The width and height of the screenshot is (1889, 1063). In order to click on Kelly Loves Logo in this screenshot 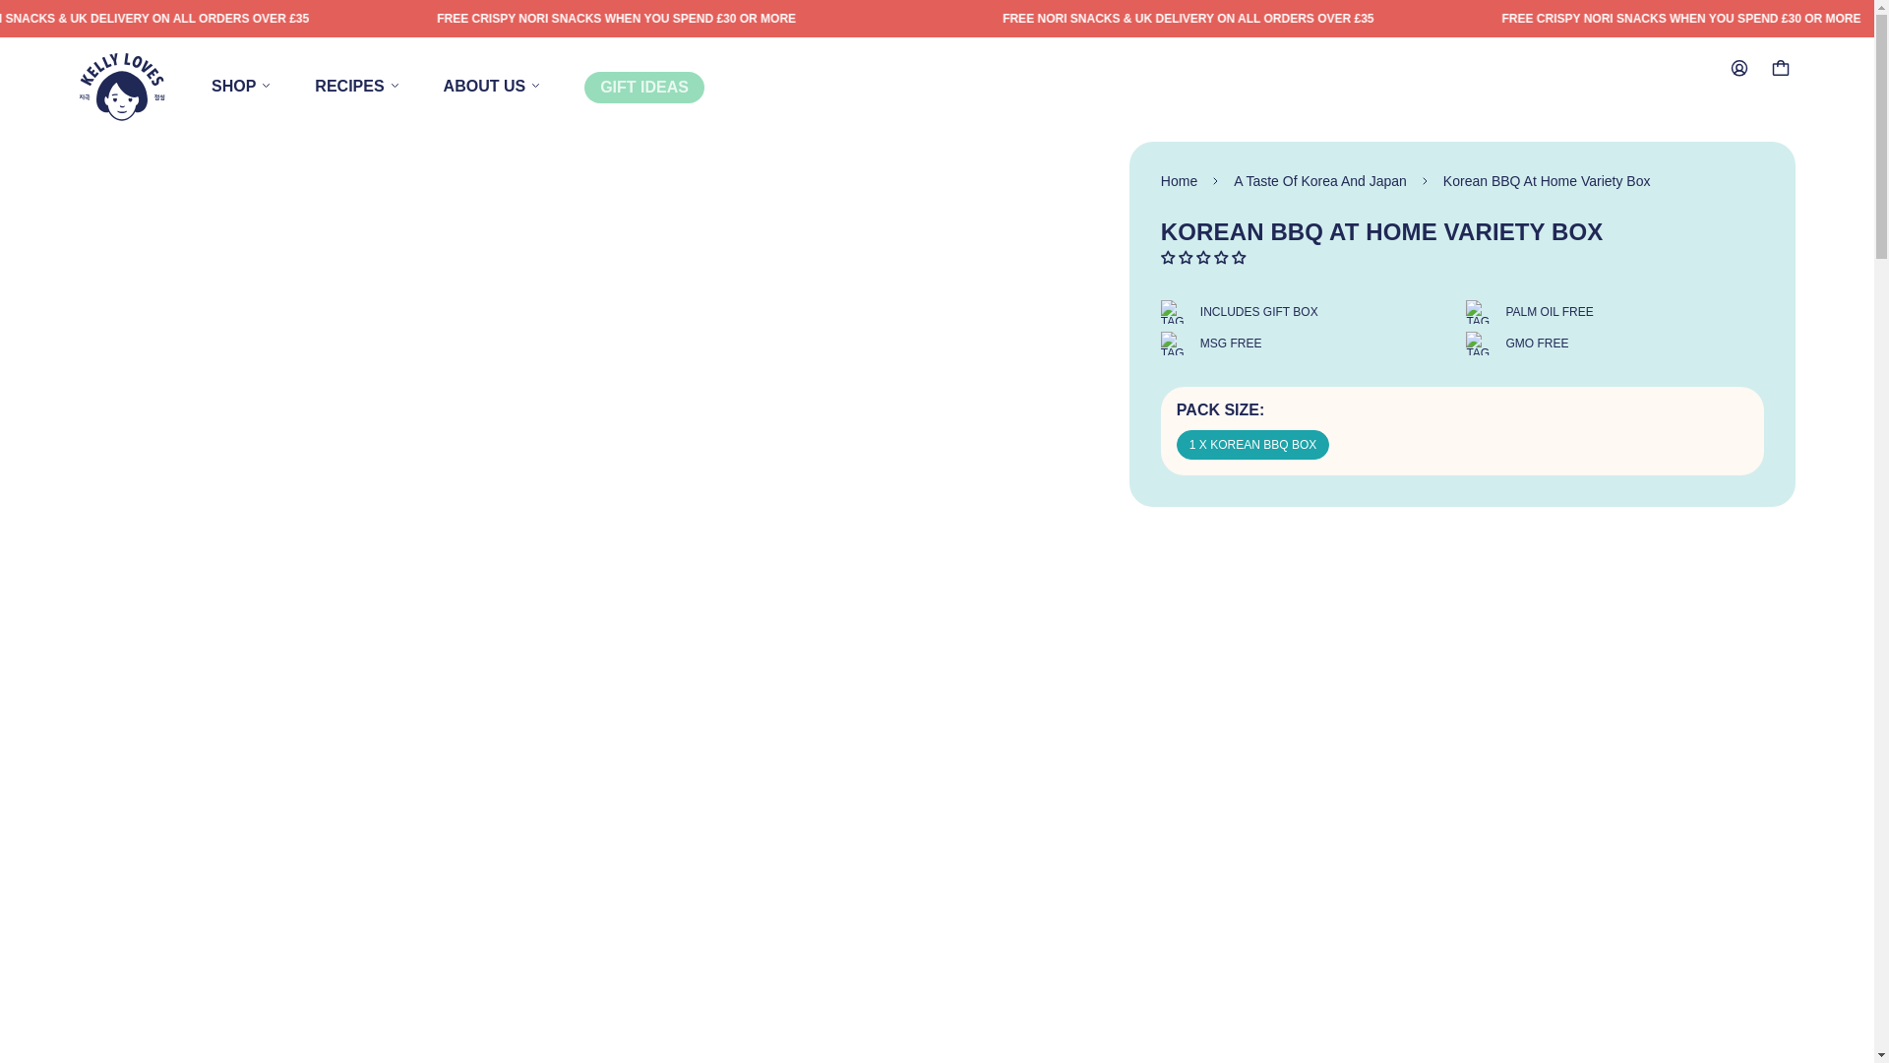, I will do `click(122, 87)`.